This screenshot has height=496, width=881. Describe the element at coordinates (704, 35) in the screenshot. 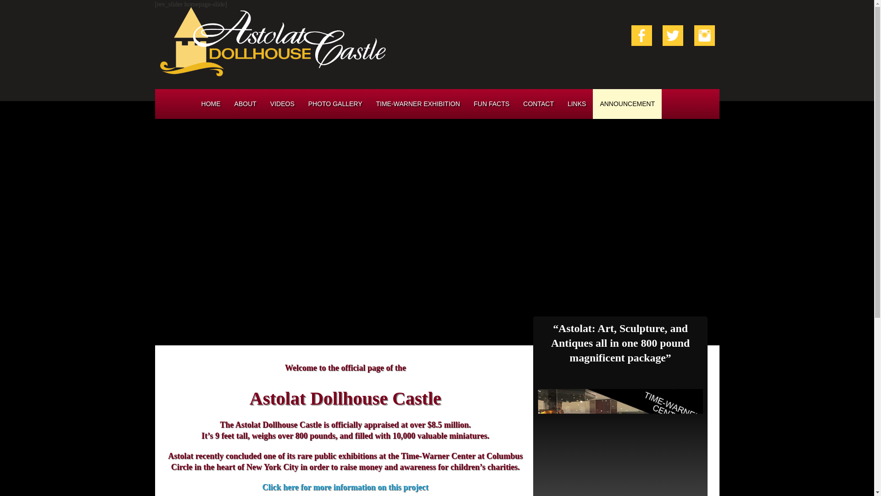

I see `adh charity for children` at that location.